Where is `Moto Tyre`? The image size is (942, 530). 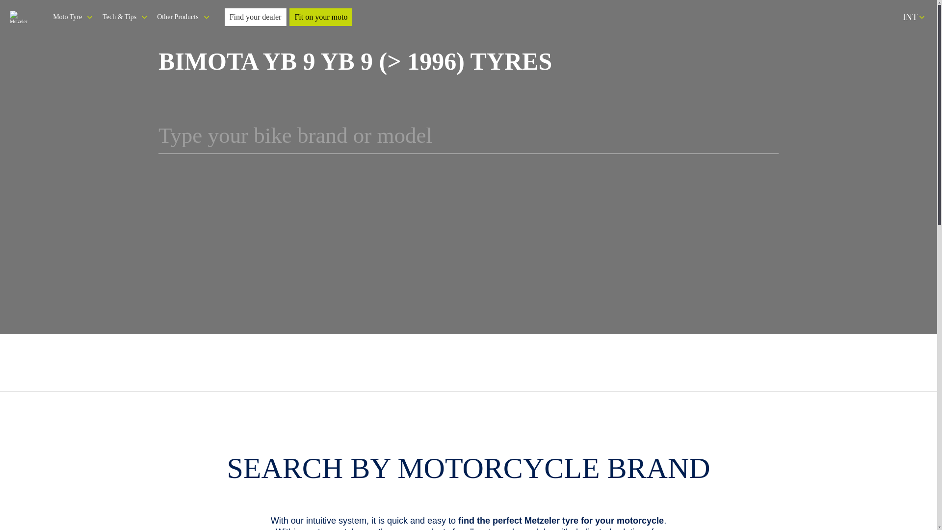 Moto Tyre is located at coordinates (73, 17).